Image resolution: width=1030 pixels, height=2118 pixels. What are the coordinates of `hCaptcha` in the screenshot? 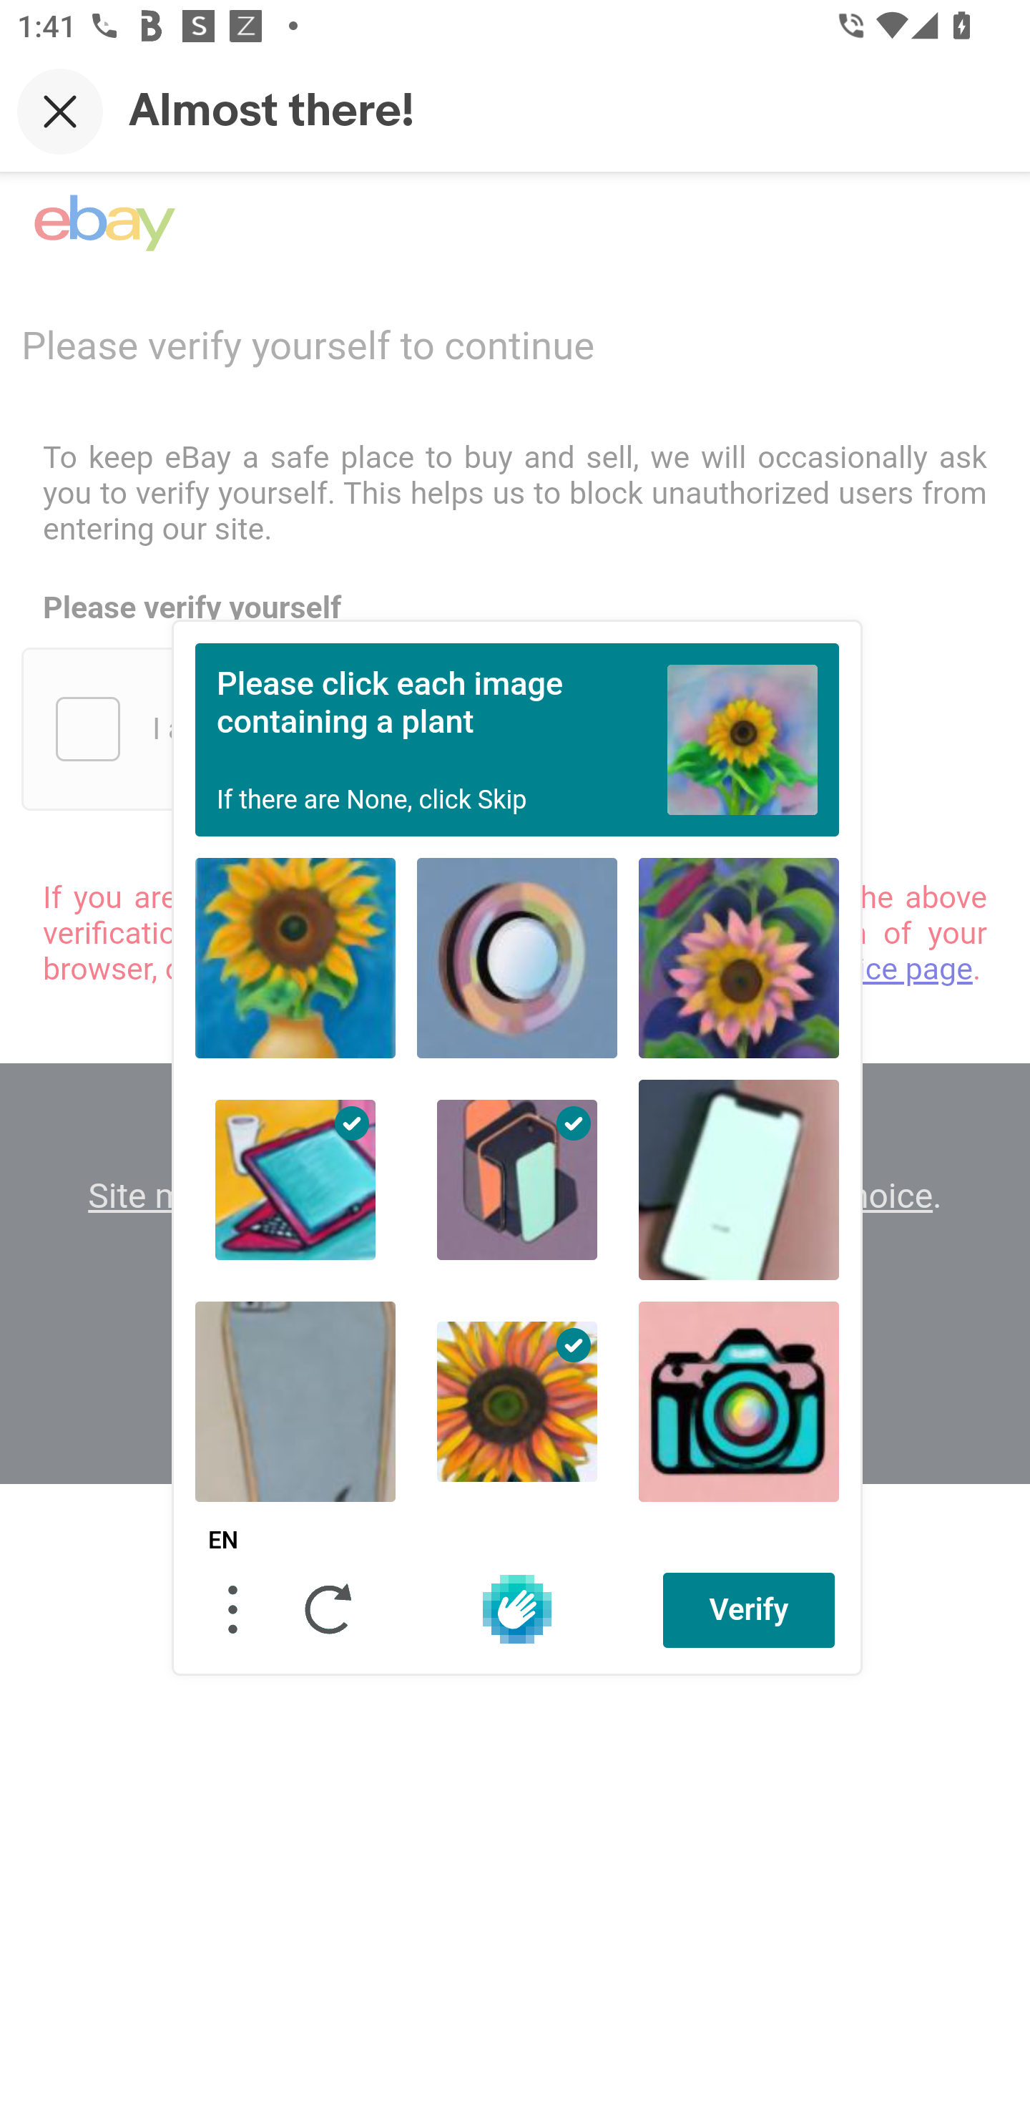 It's located at (516, 1609).